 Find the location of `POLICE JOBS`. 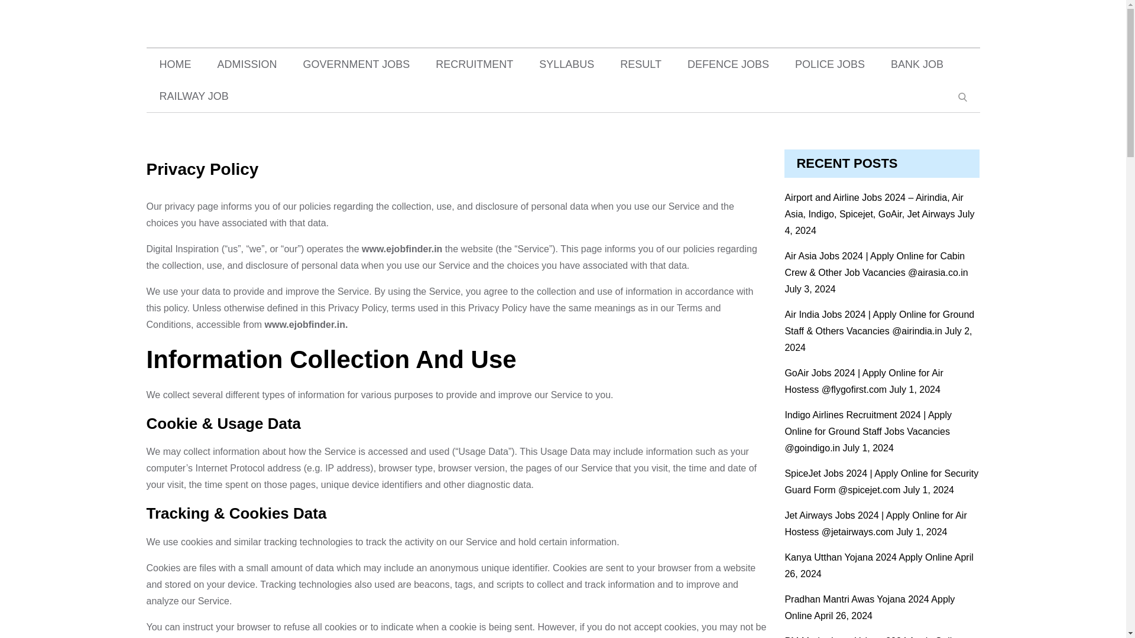

POLICE JOBS is located at coordinates (829, 64).